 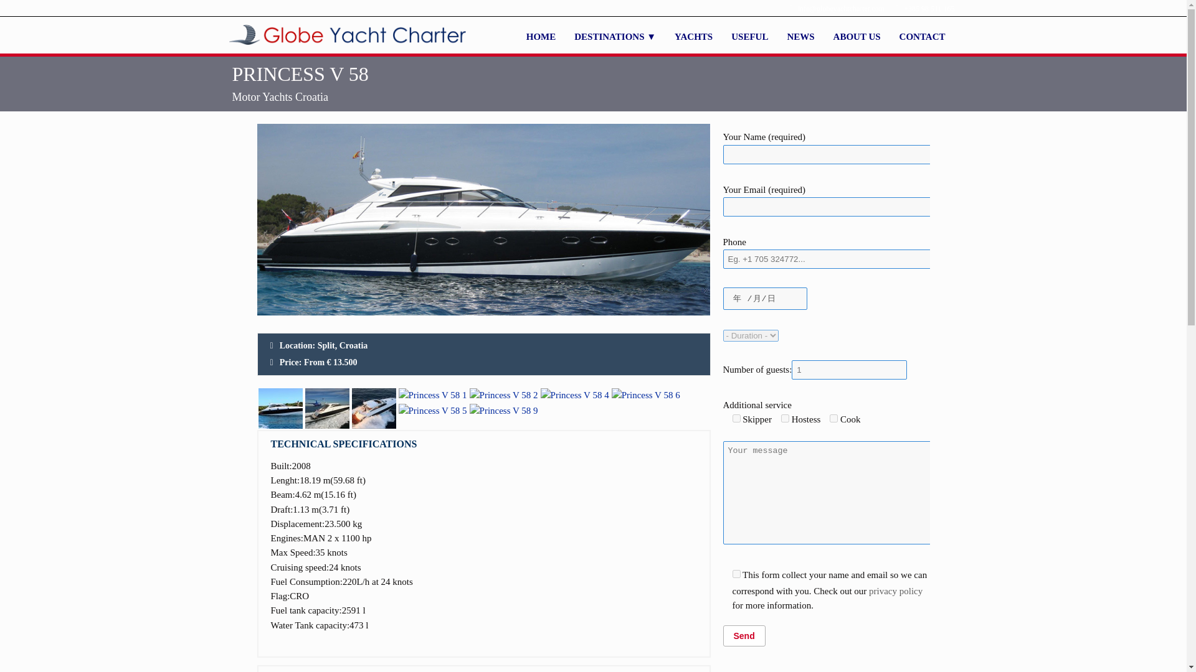 I want to click on Princess V 58 5, so click(x=432, y=411).